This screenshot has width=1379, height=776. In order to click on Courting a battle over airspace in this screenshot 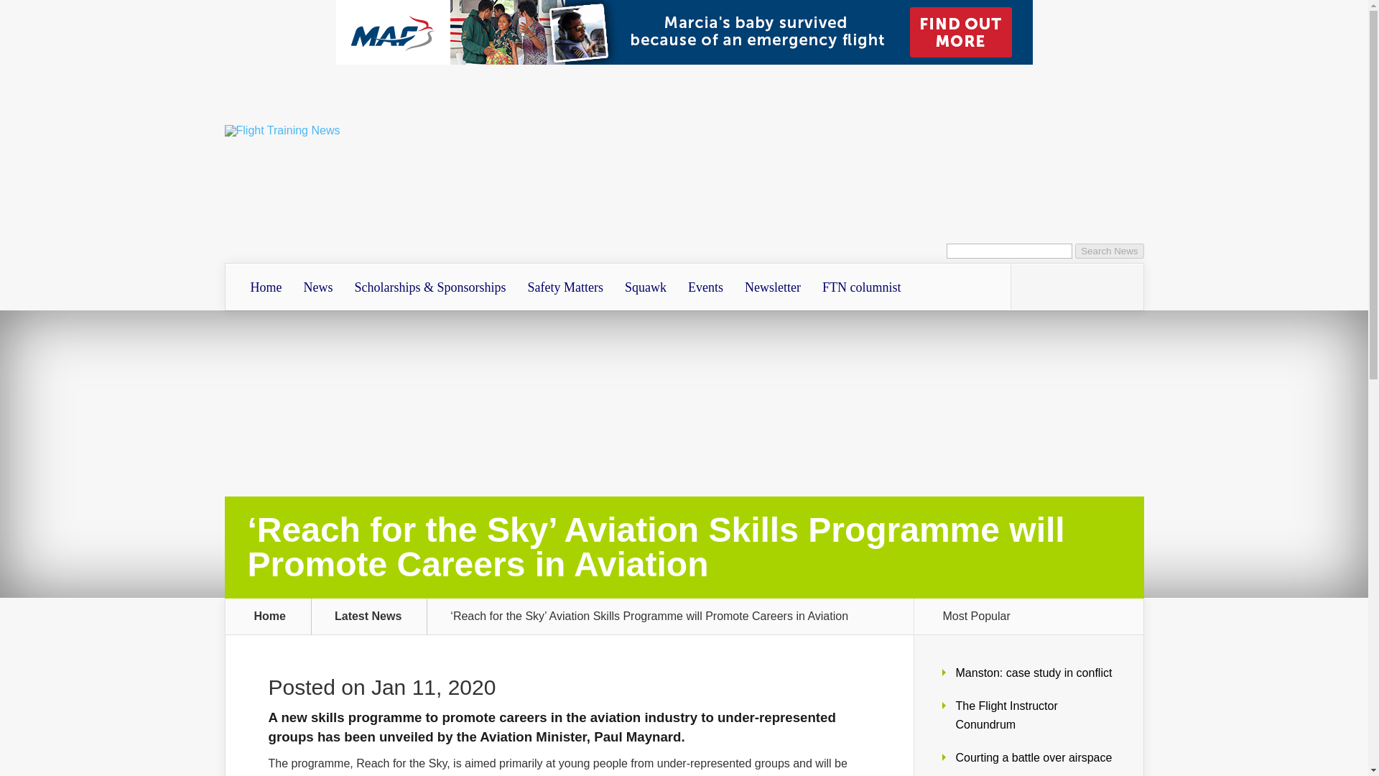, I will do `click(1033, 757)`.